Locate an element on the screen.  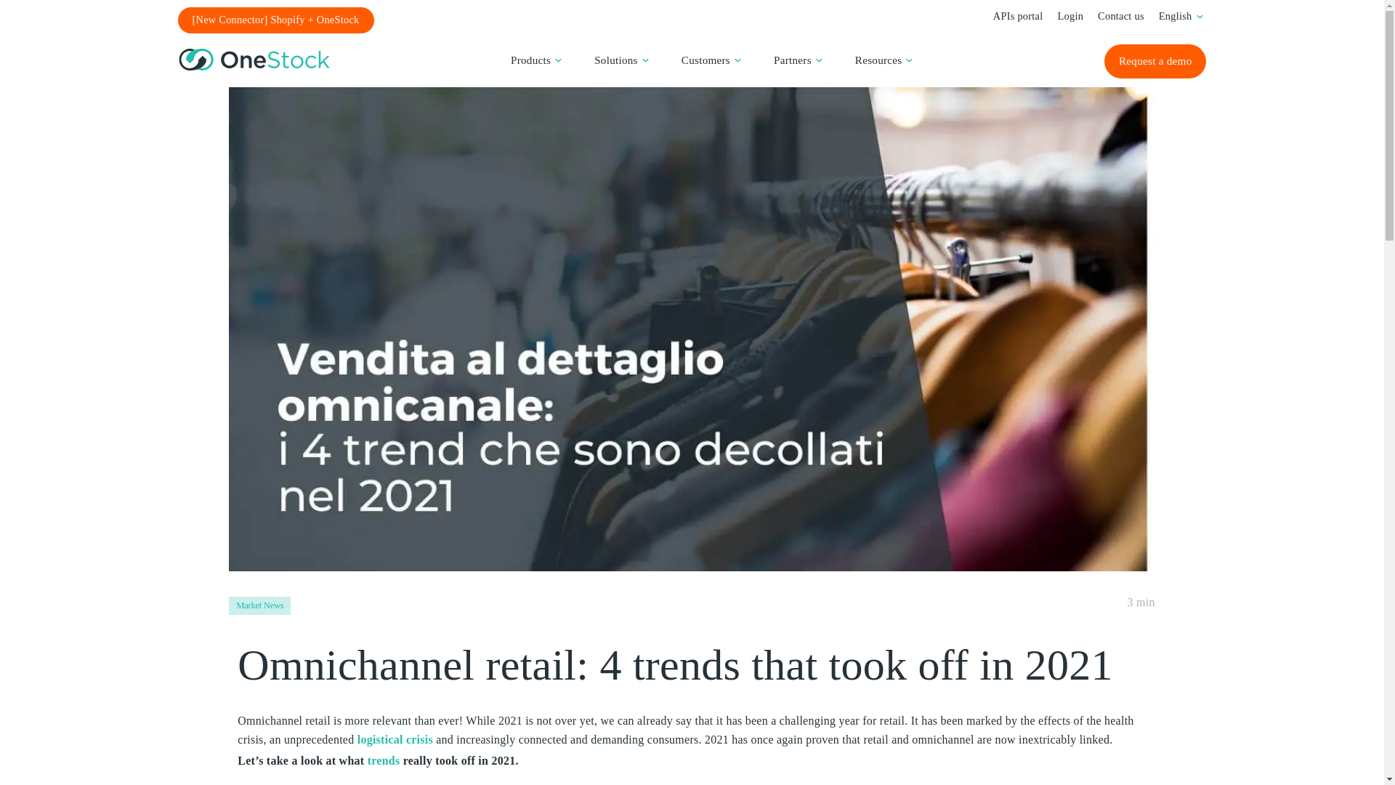
Products is located at coordinates (530, 60).